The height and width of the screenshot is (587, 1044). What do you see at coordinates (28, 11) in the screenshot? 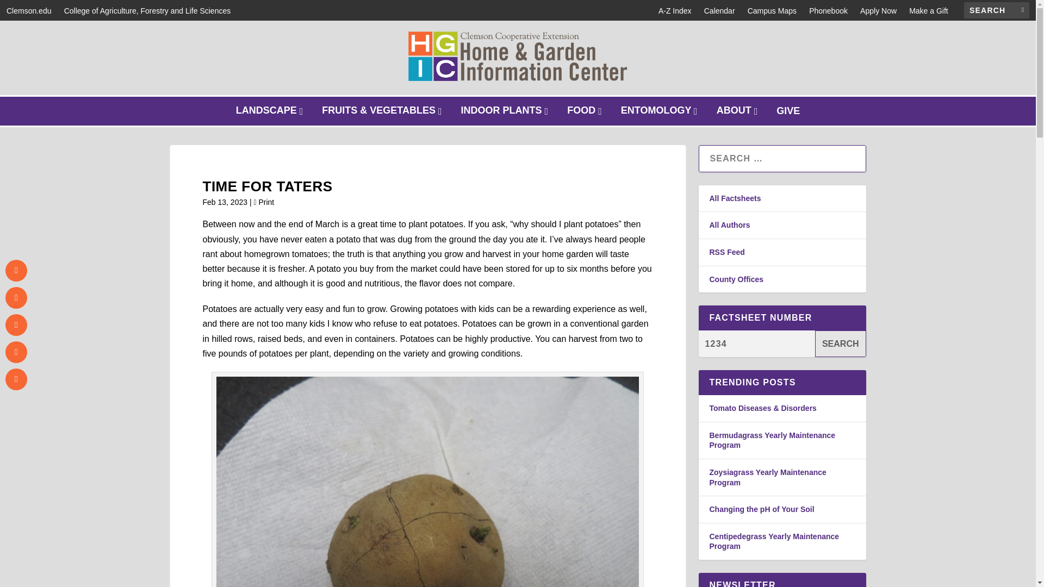
I see `Make a Gift` at bounding box center [28, 11].